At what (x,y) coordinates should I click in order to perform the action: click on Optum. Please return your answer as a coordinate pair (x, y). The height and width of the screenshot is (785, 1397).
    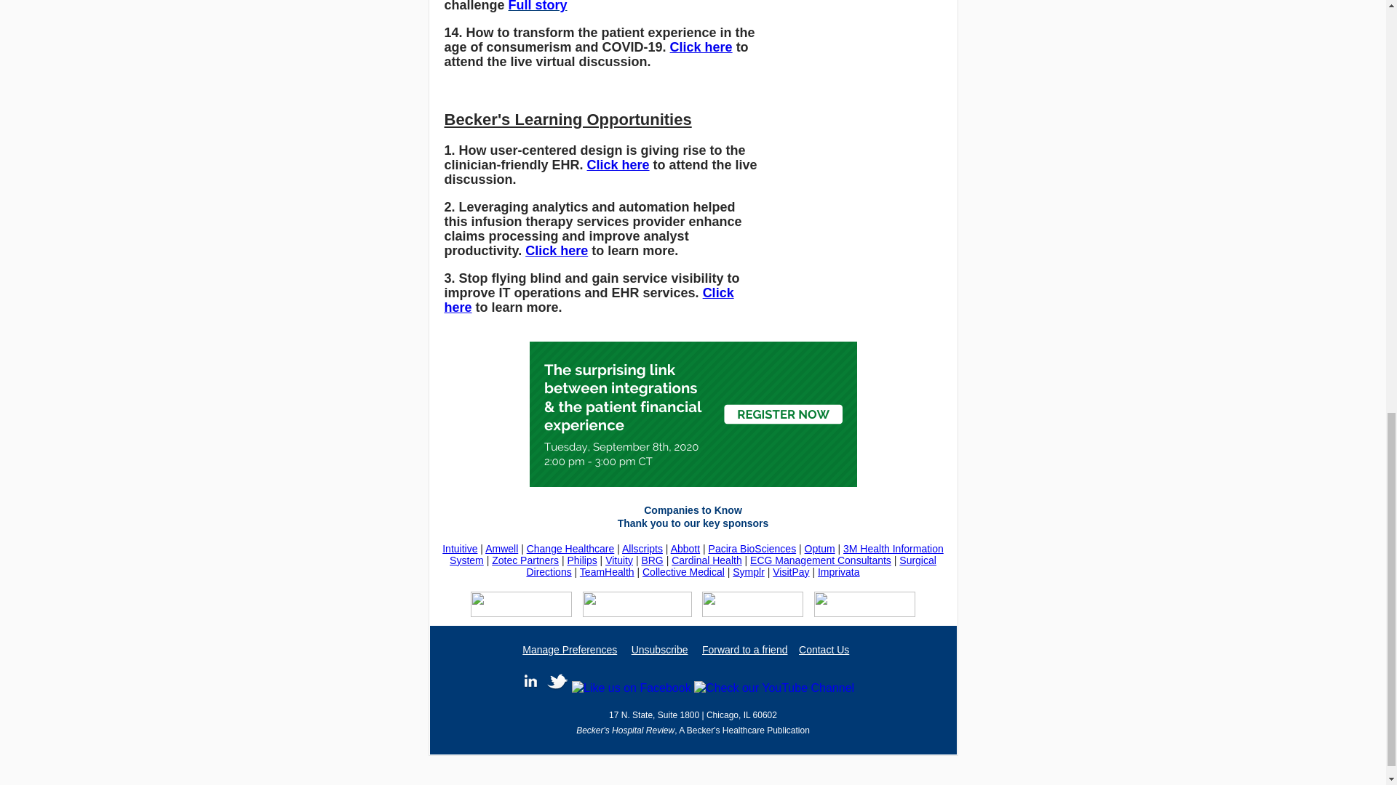
    Looking at the image, I should click on (819, 548).